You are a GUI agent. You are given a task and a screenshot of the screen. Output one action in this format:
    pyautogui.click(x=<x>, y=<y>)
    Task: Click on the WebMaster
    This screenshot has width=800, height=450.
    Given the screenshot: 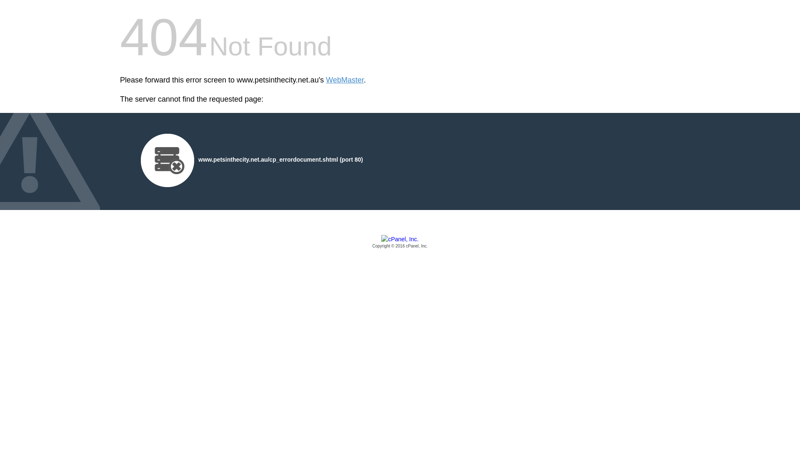 What is the action you would take?
    pyautogui.click(x=345, y=80)
    